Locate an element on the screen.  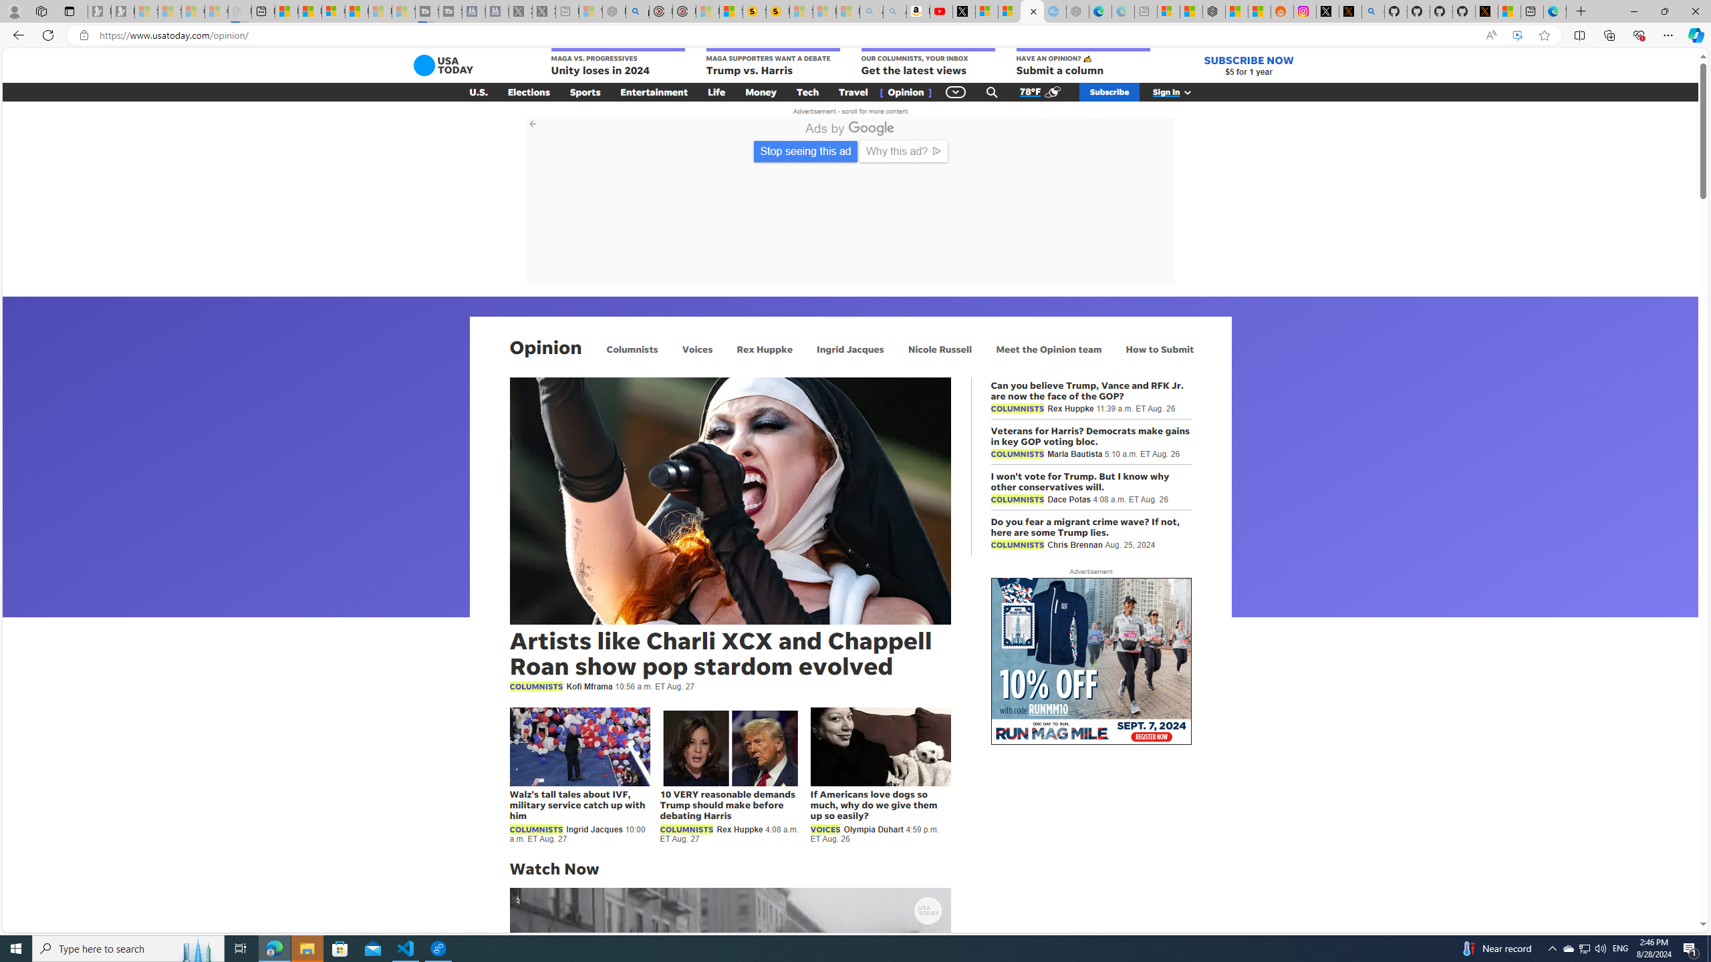
Nordace - Summer Adventures 2024 - Sleeping is located at coordinates (614, 11).